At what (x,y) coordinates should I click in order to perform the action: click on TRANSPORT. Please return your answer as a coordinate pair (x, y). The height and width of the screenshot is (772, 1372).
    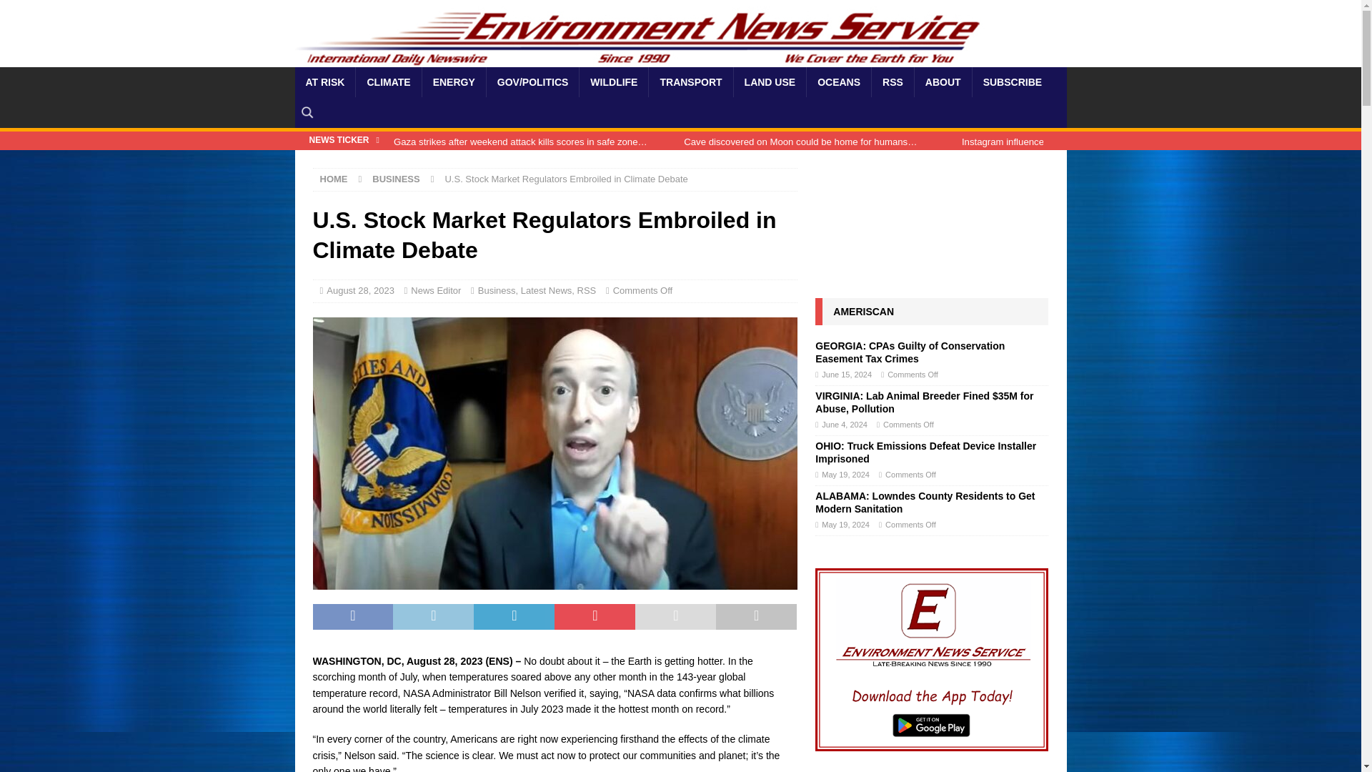
    Looking at the image, I should click on (690, 81).